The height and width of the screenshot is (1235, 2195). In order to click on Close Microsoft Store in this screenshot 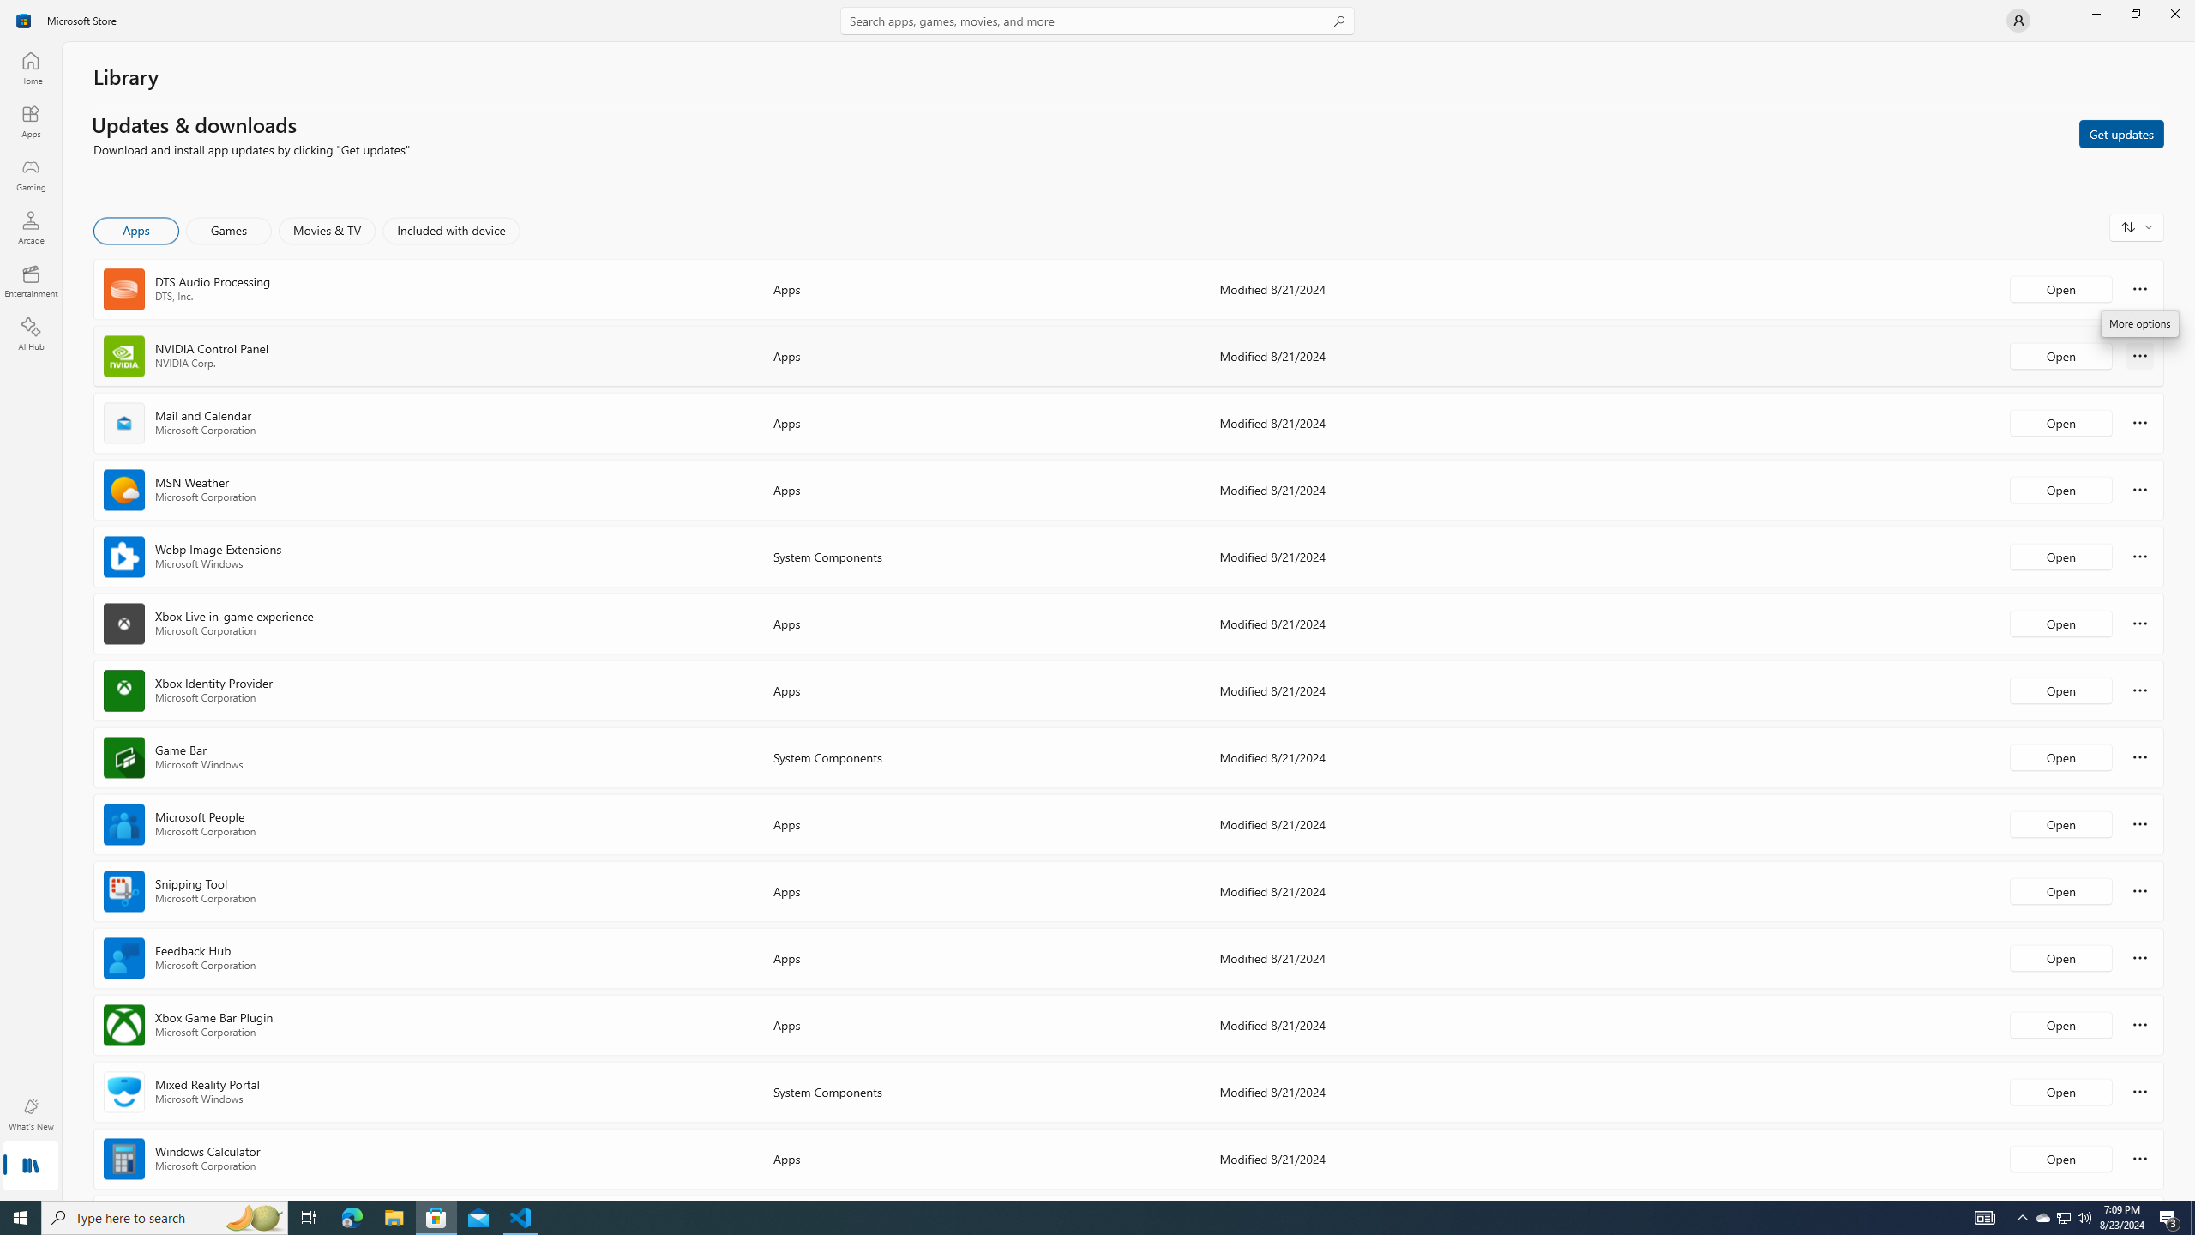, I will do `click(2174, 14)`.